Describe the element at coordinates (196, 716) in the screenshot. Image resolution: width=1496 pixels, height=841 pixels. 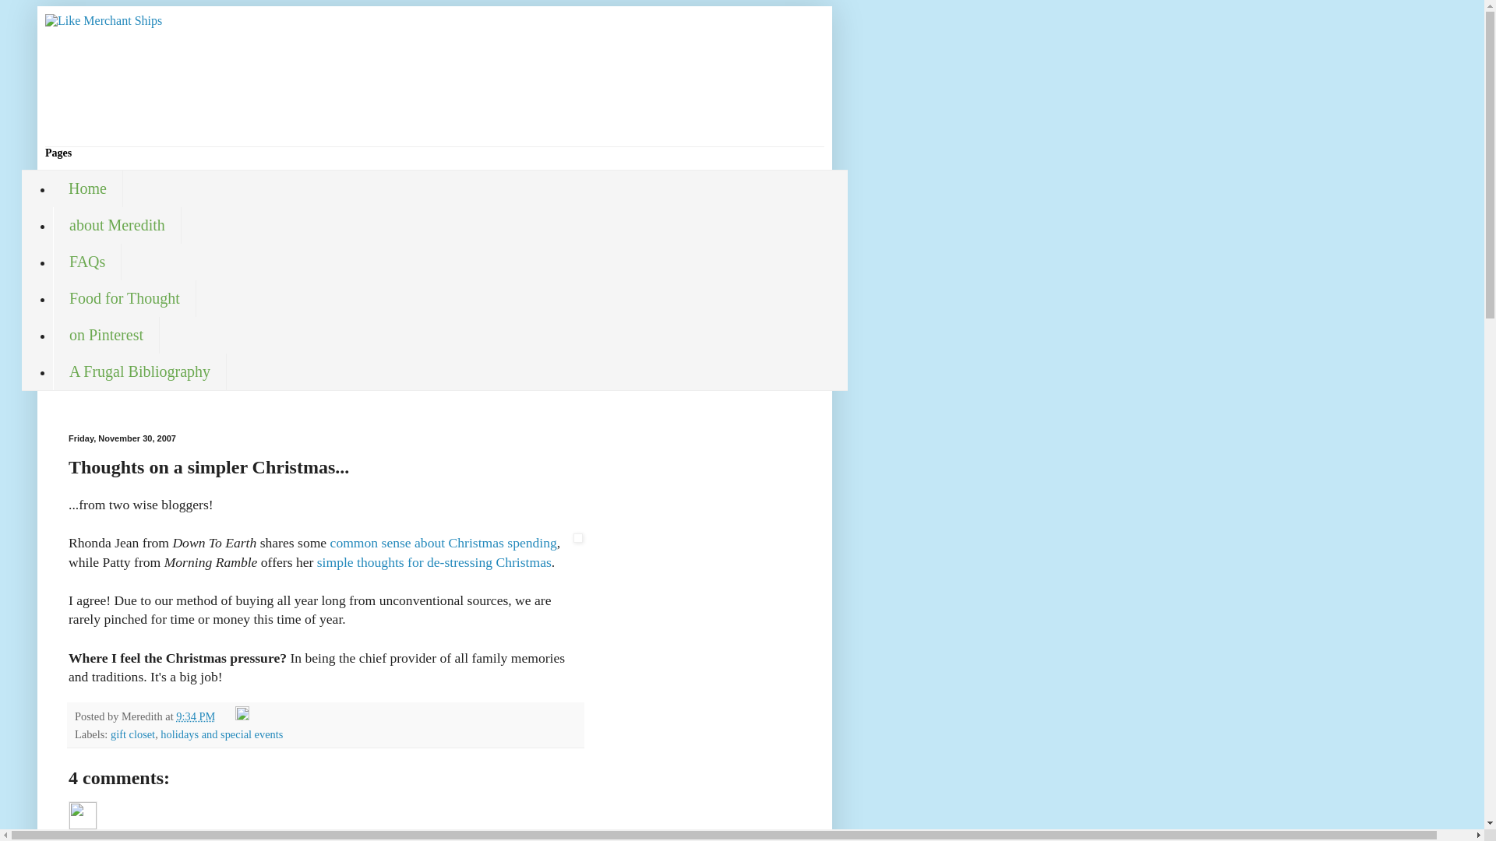
I see `permanent link` at that location.